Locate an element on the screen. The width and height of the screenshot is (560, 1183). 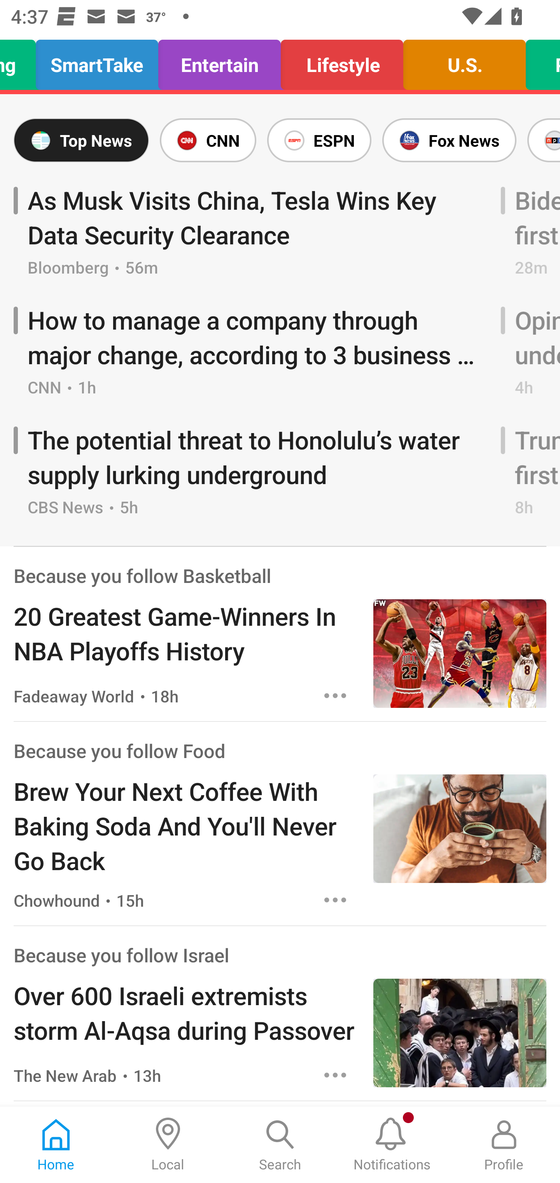
Notifications, New notification Notifications is located at coordinates (392, 1145).